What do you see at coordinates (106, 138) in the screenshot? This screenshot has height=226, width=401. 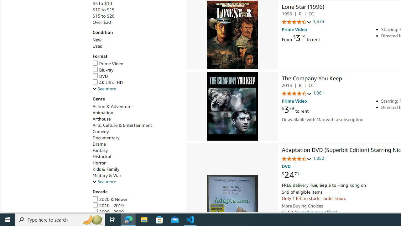 I see `Documentary` at bounding box center [106, 138].